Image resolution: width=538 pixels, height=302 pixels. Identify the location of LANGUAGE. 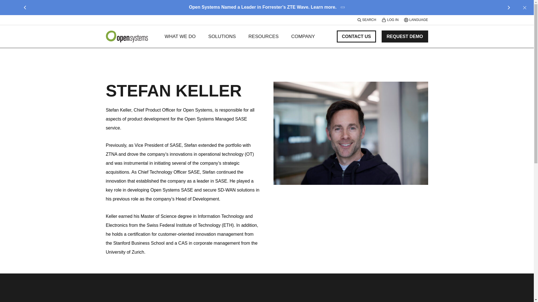
(416, 20).